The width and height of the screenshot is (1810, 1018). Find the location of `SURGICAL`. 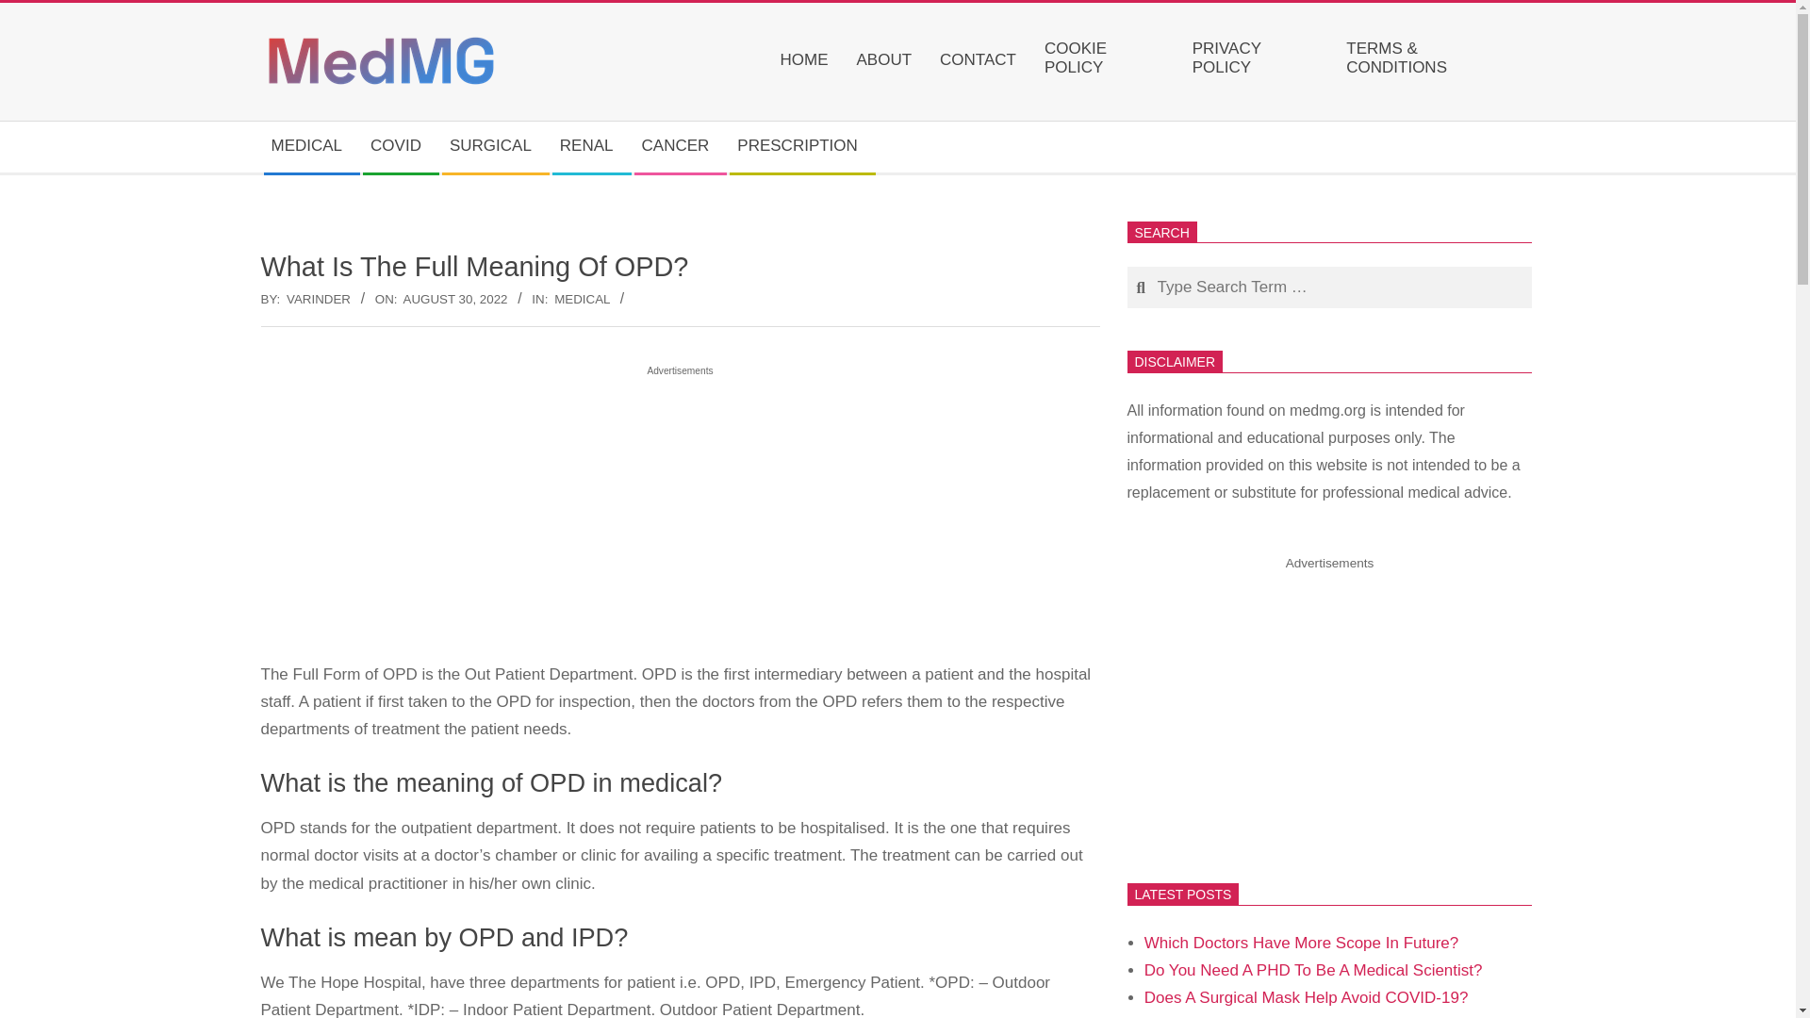

SURGICAL is located at coordinates (494, 146).